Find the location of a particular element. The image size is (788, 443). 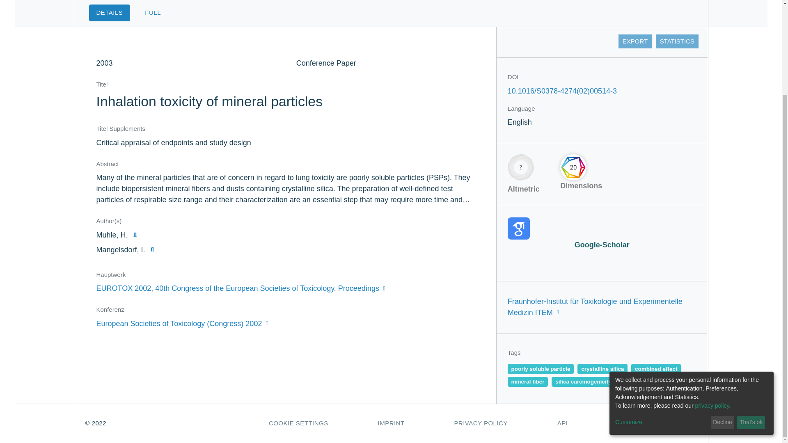

API is located at coordinates (562, 423).